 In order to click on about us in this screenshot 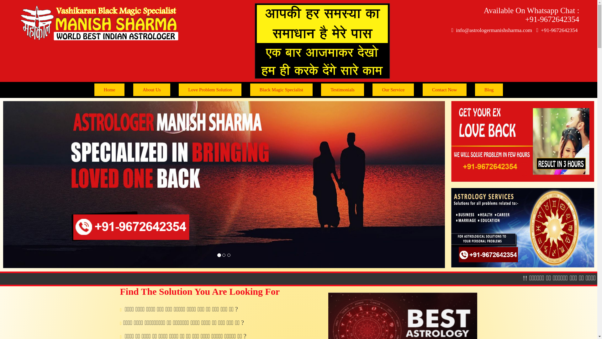, I will do `click(152, 89)`.